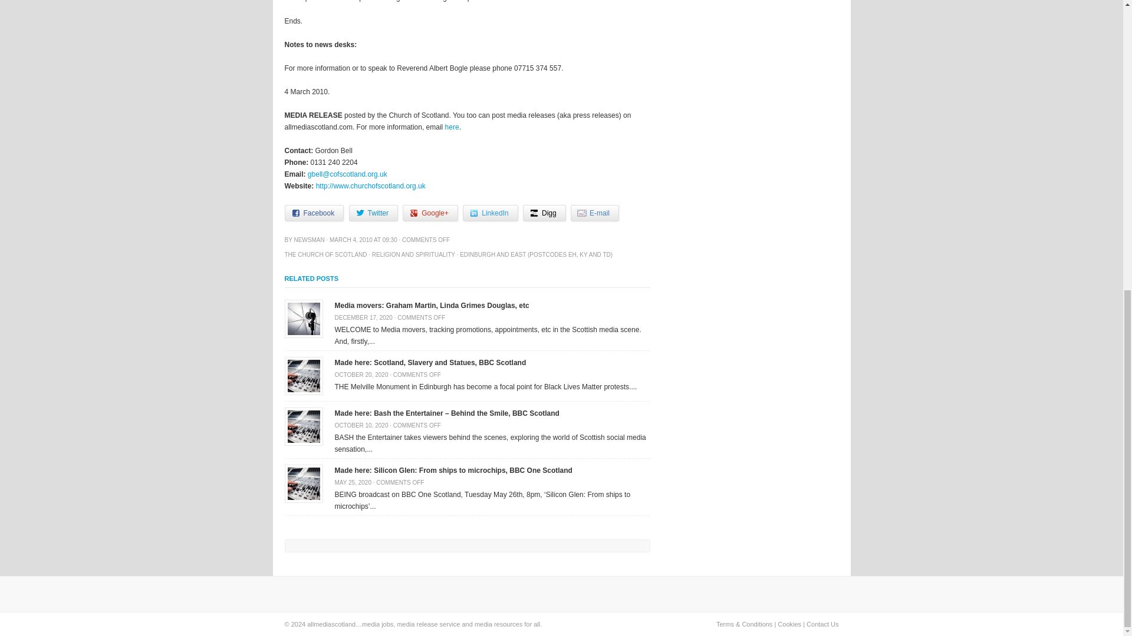 This screenshot has width=1132, height=636. I want to click on Share this article on LinkedIn, so click(490, 213).